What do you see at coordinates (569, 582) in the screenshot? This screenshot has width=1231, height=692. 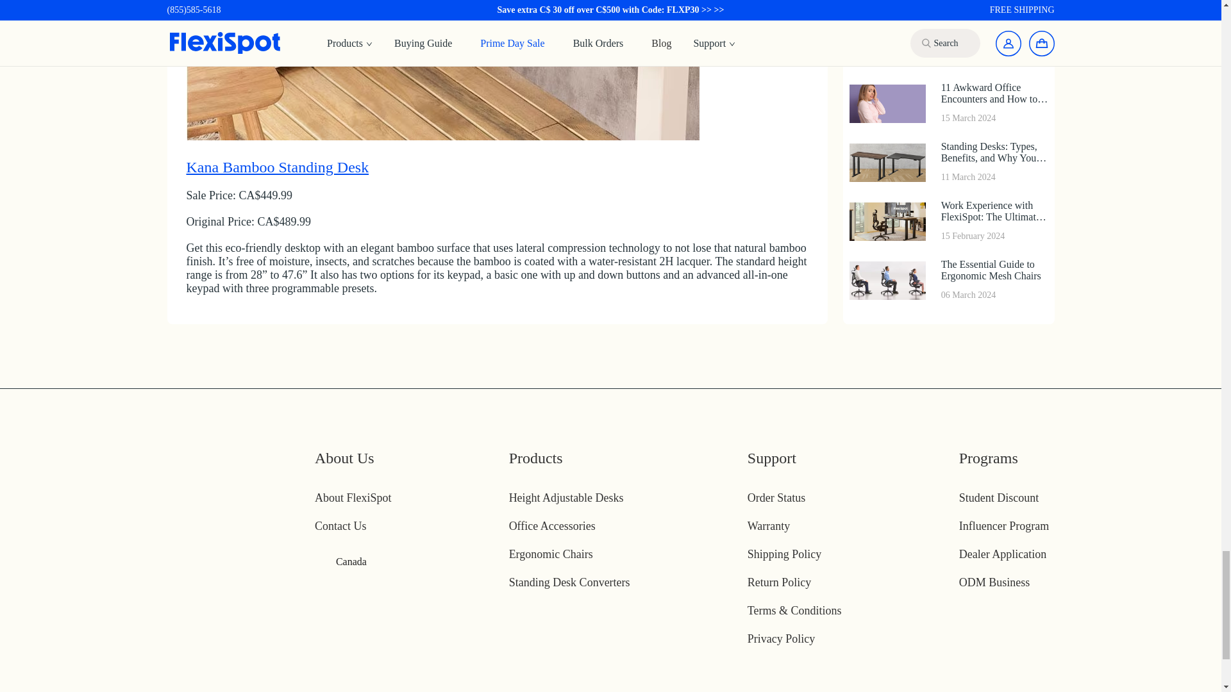 I see `Standing Desk Converters` at bounding box center [569, 582].